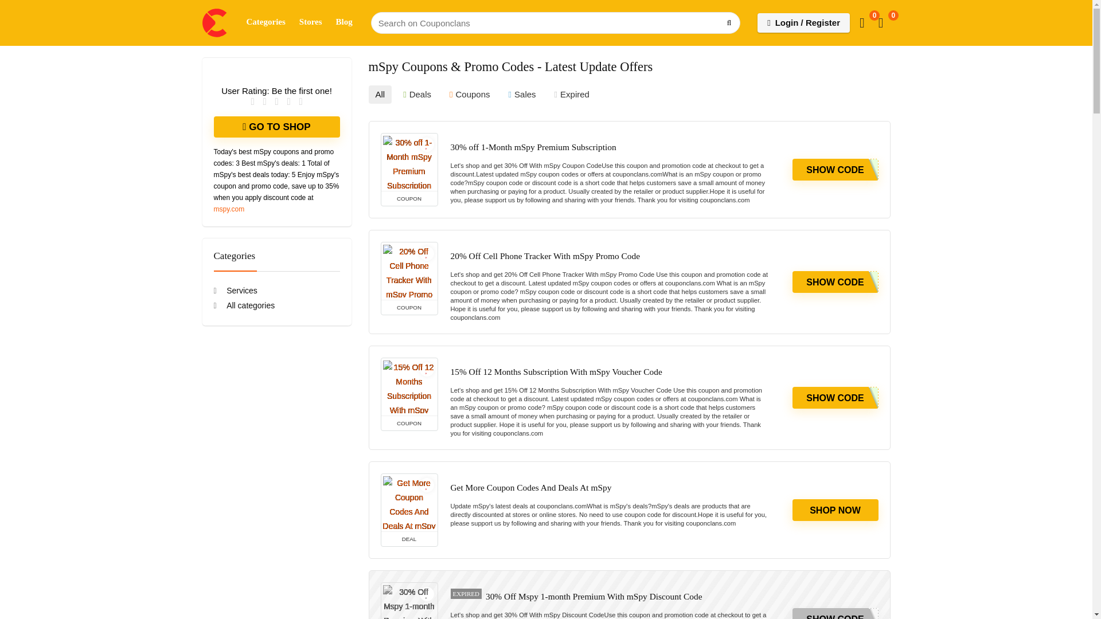 This screenshot has height=619, width=1101. Describe the element at coordinates (531, 487) in the screenshot. I see `Get More Coupon Codes And Deals At mSpy` at that location.